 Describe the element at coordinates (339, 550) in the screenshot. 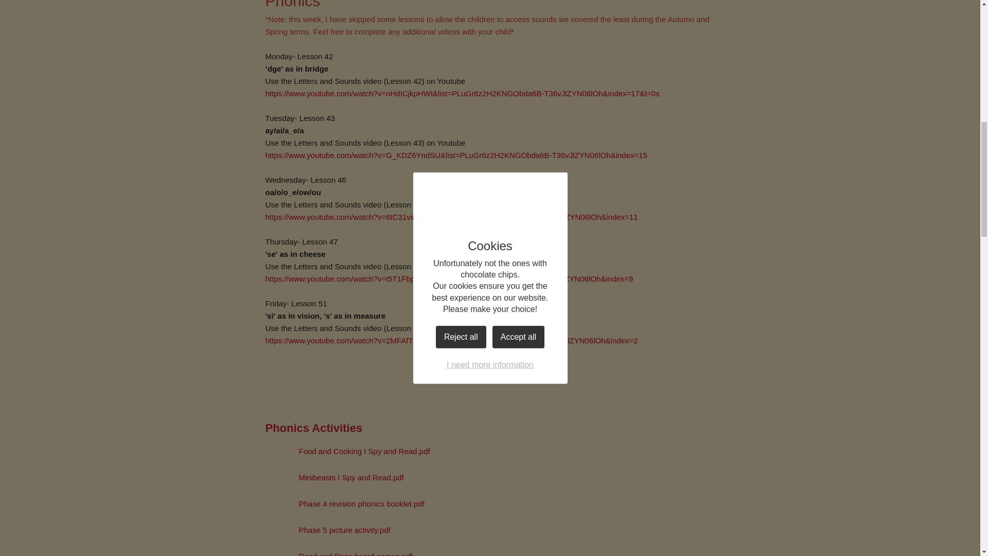

I see `Read and Race board games.pdf` at that location.